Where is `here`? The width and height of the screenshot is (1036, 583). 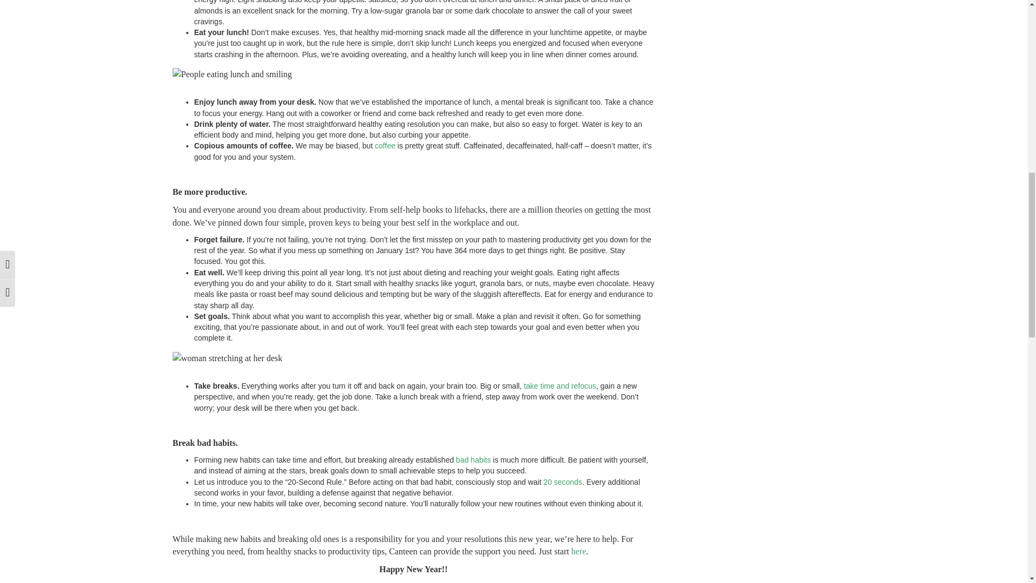 here is located at coordinates (578, 552).